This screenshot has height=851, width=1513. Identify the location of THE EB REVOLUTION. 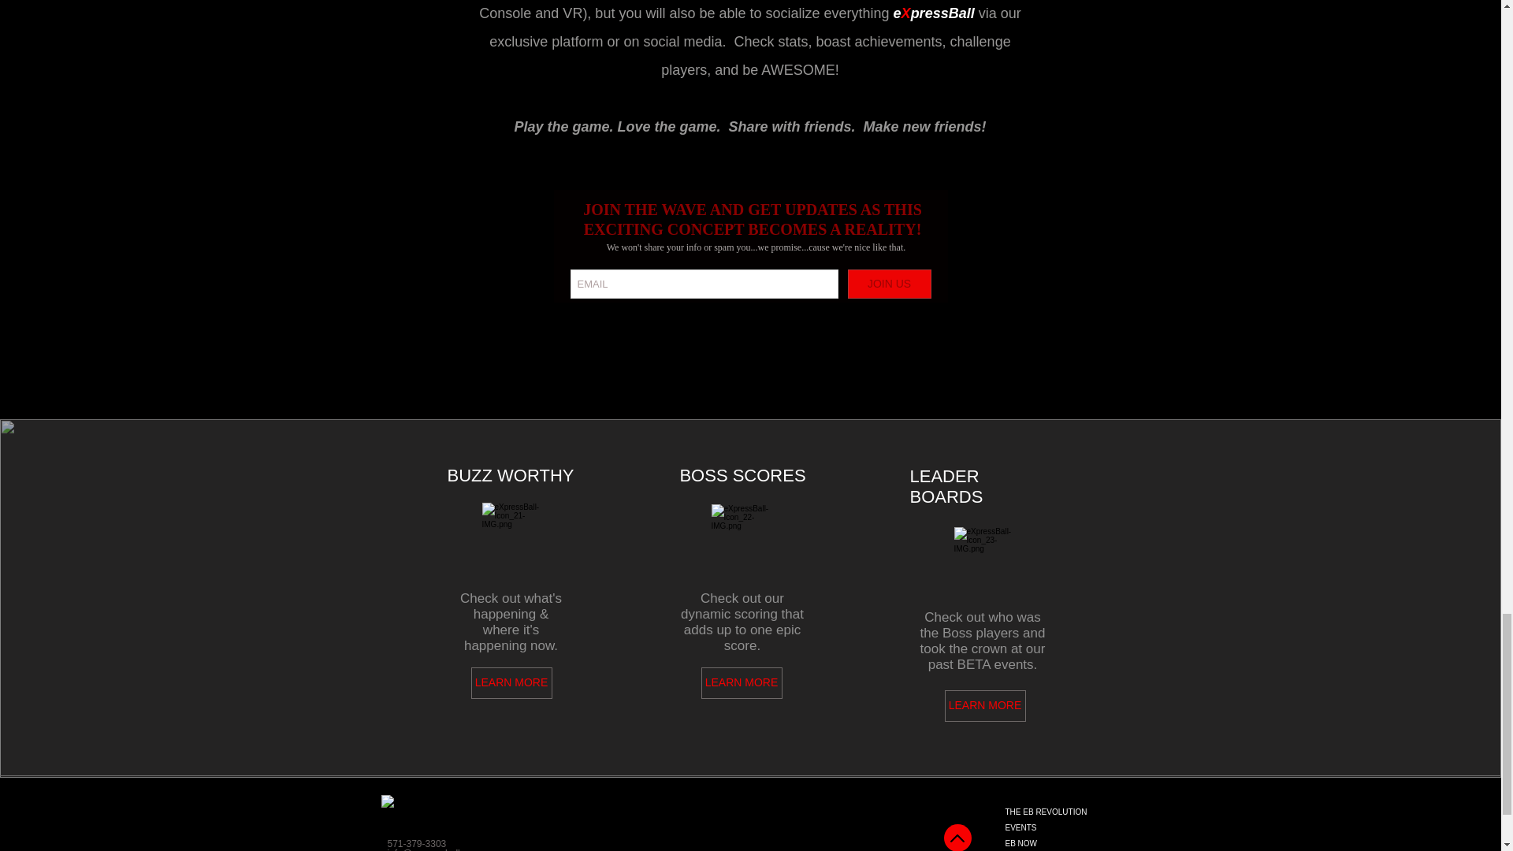
(1070, 812).